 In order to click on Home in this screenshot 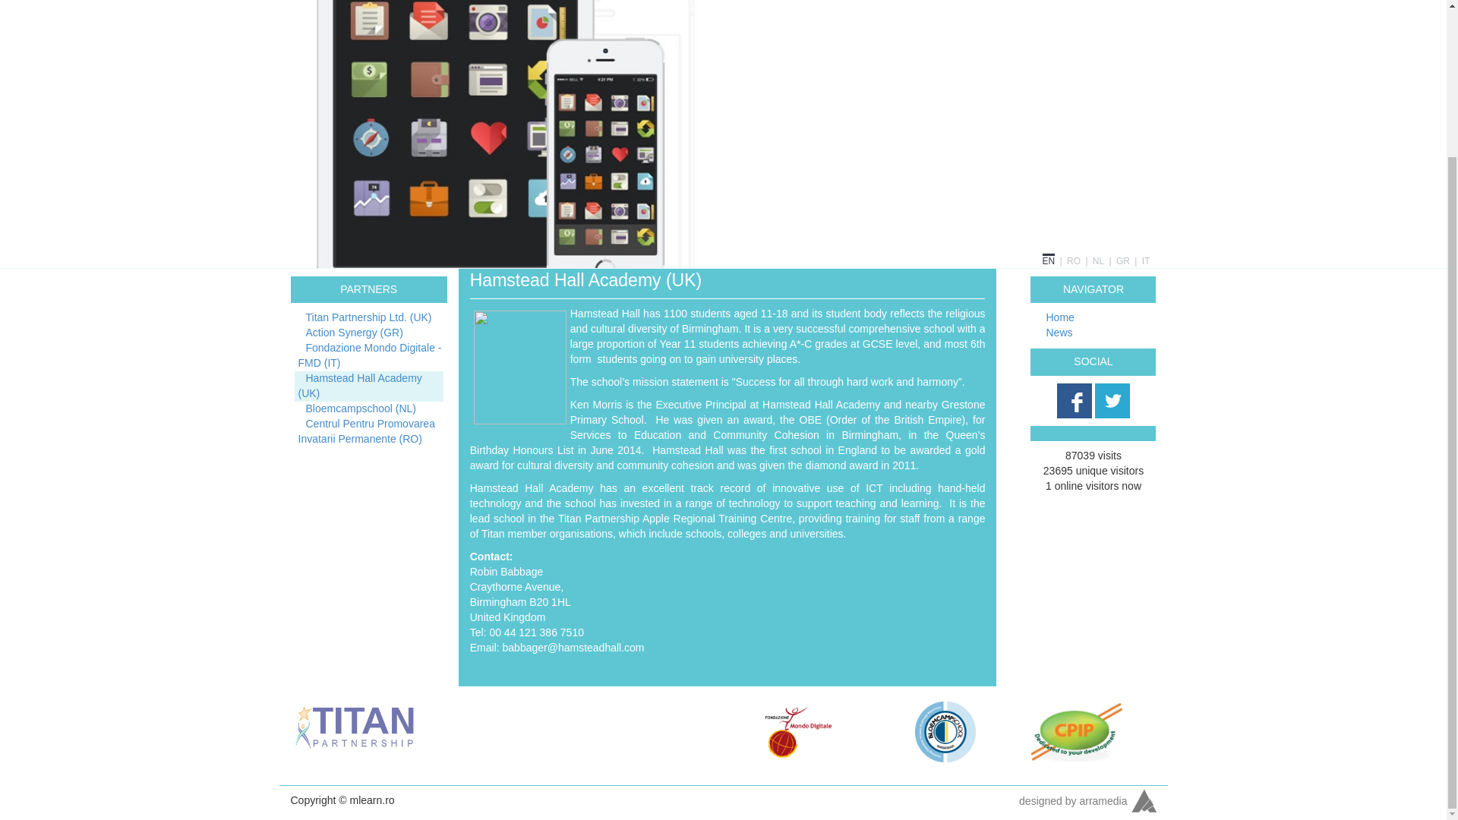, I will do `click(1060, 317)`.